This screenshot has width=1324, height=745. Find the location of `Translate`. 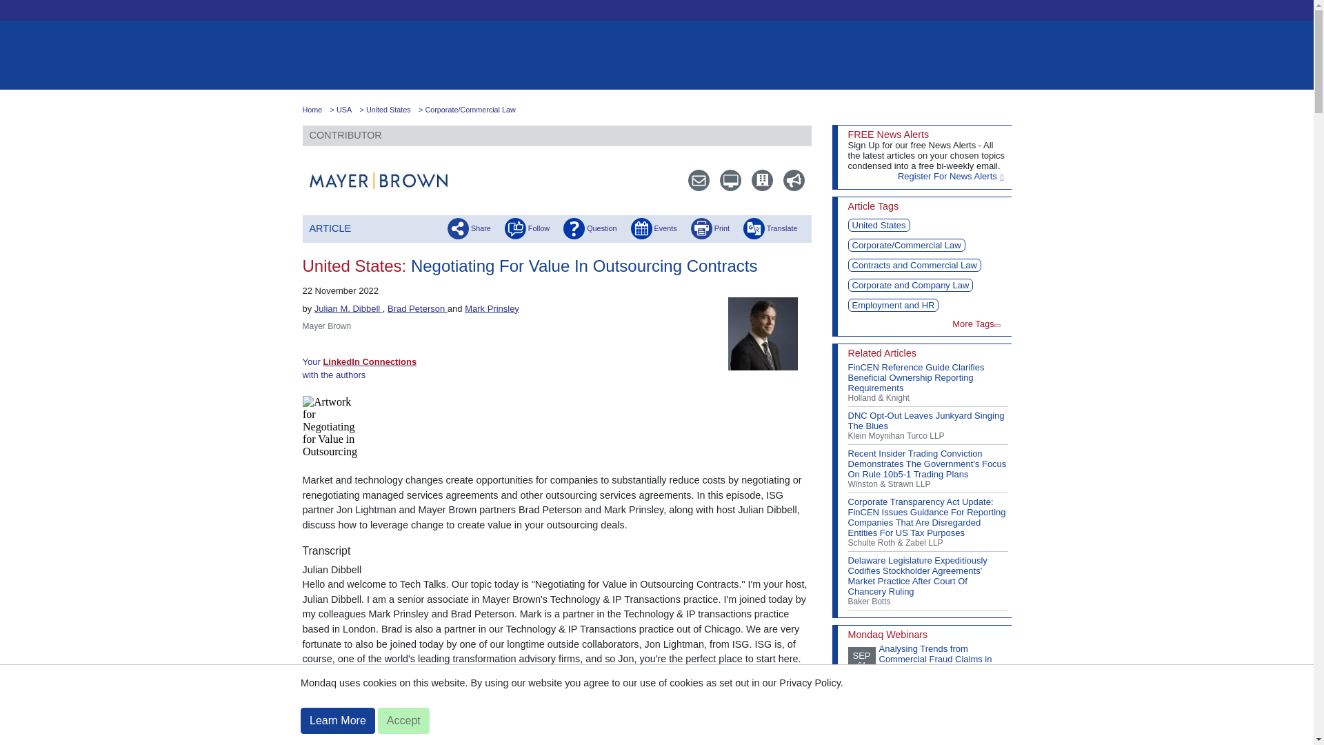

Translate is located at coordinates (770, 228).